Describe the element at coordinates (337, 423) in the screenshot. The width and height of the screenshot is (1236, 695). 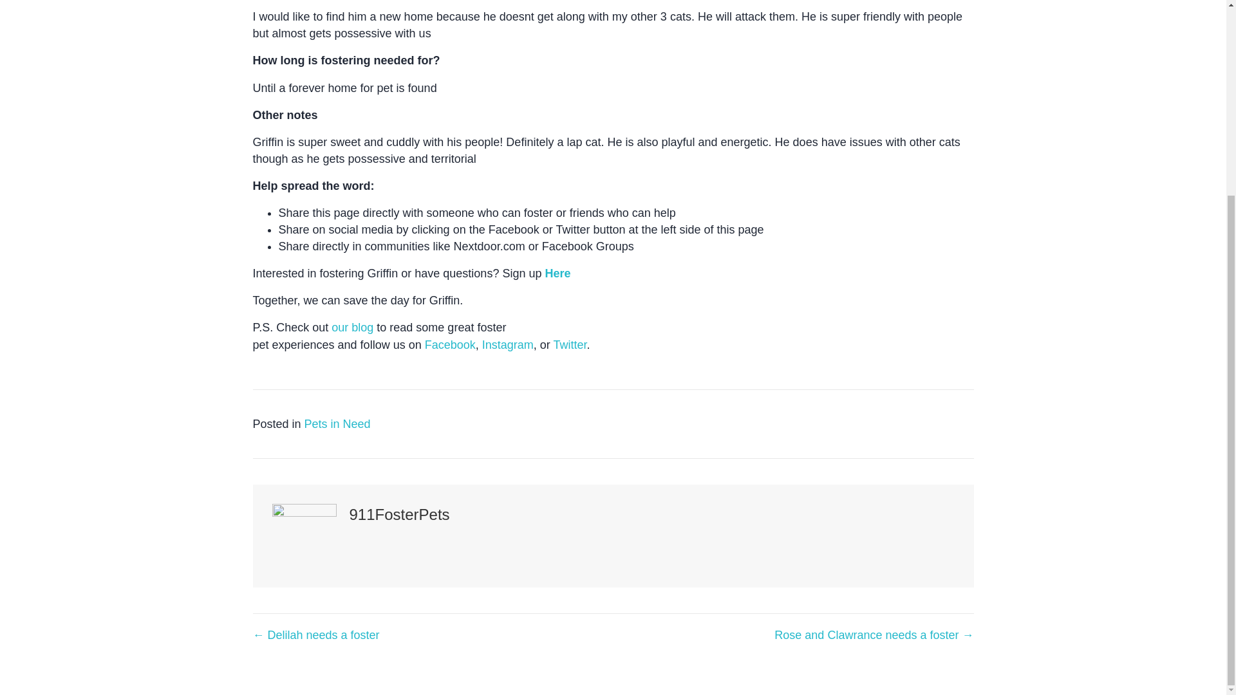
I see `Pets in Need` at that location.